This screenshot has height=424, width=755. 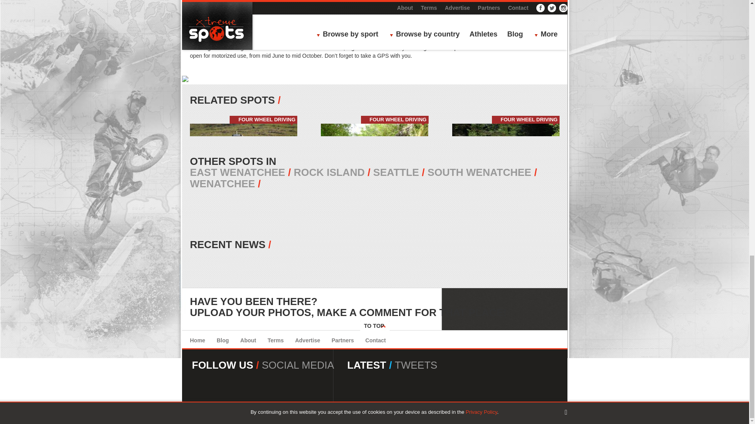 What do you see at coordinates (267, 119) in the screenshot?
I see `FOUR WHEEL DRIVING` at bounding box center [267, 119].